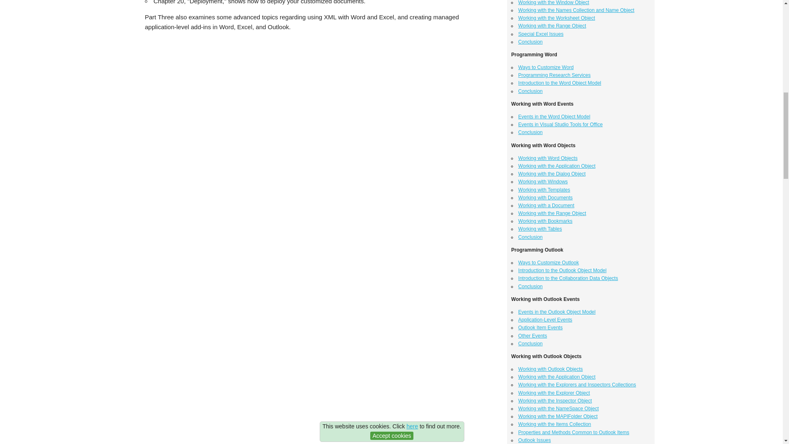 Image resolution: width=789 pixels, height=444 pixels. What do you see at coordinates (541, 34) in the screenshot?
I see `Special Excel Issues` at bounding box center [541, 34].